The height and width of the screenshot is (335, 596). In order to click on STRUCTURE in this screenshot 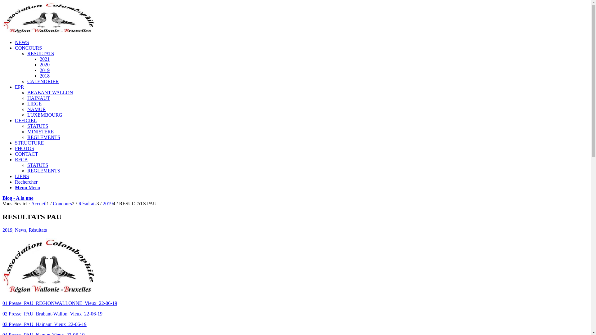, I will do `click(29, 143)`.